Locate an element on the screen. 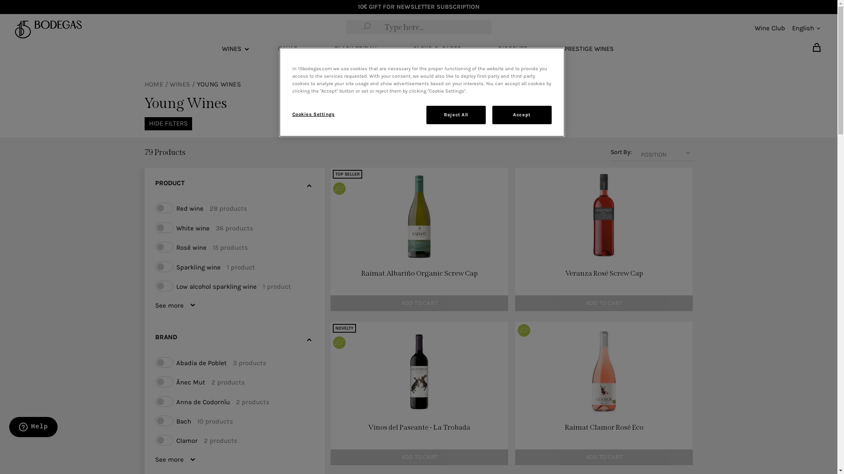  My Cart is located at coordinates (817, 47).